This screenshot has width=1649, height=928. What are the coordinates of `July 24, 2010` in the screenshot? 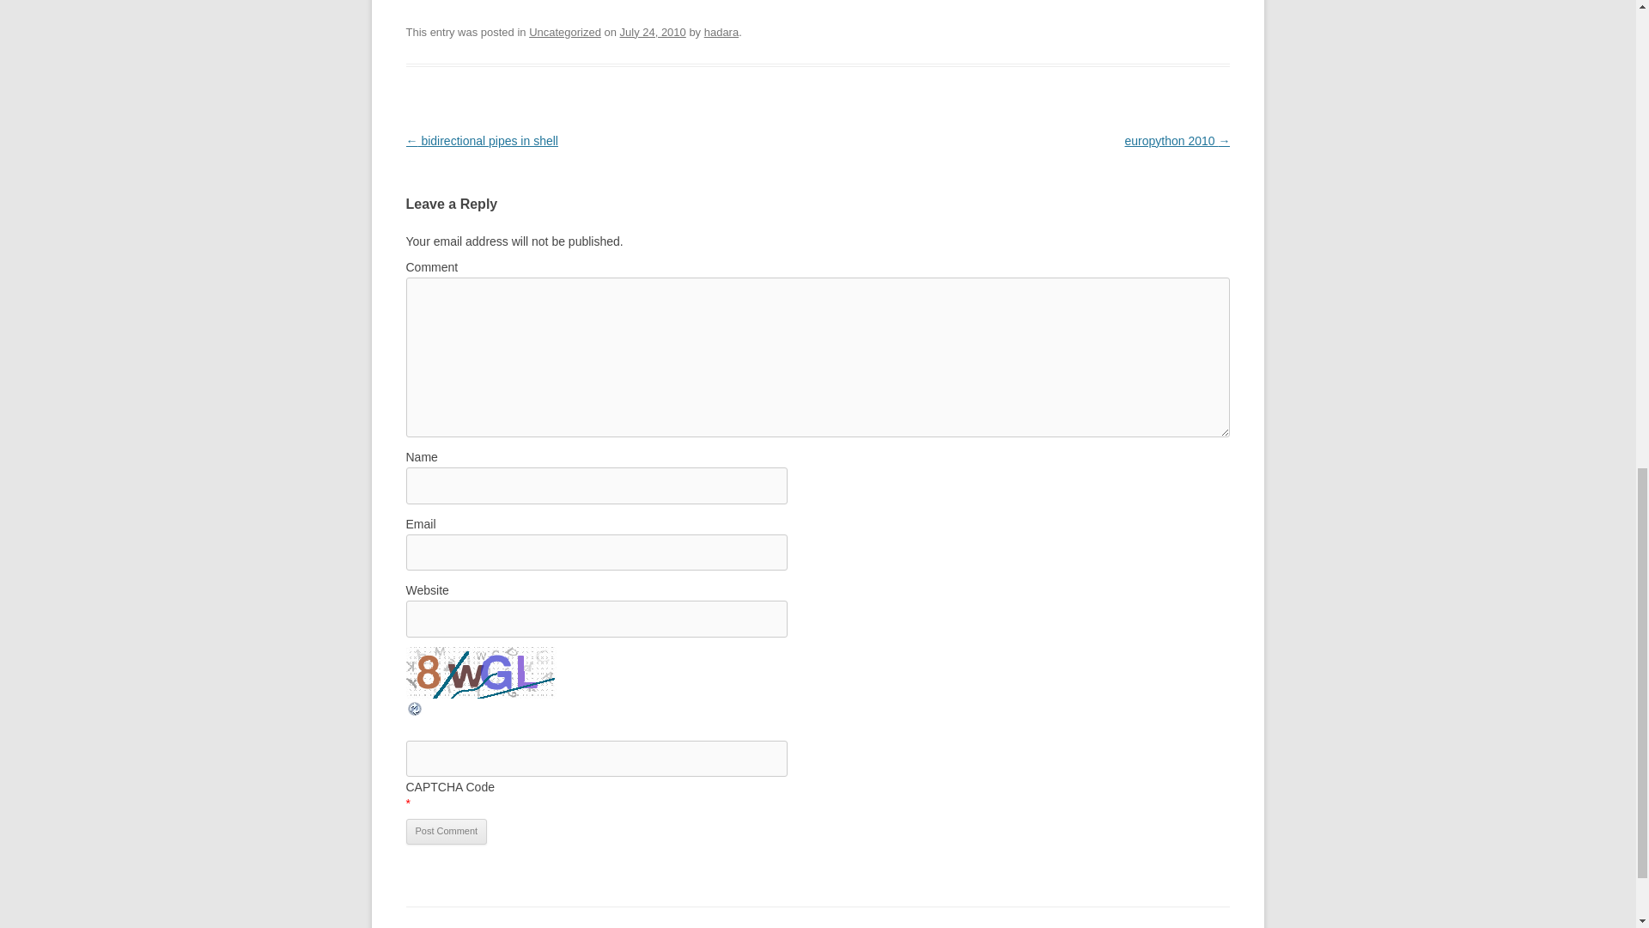 It's located at (653, 33).